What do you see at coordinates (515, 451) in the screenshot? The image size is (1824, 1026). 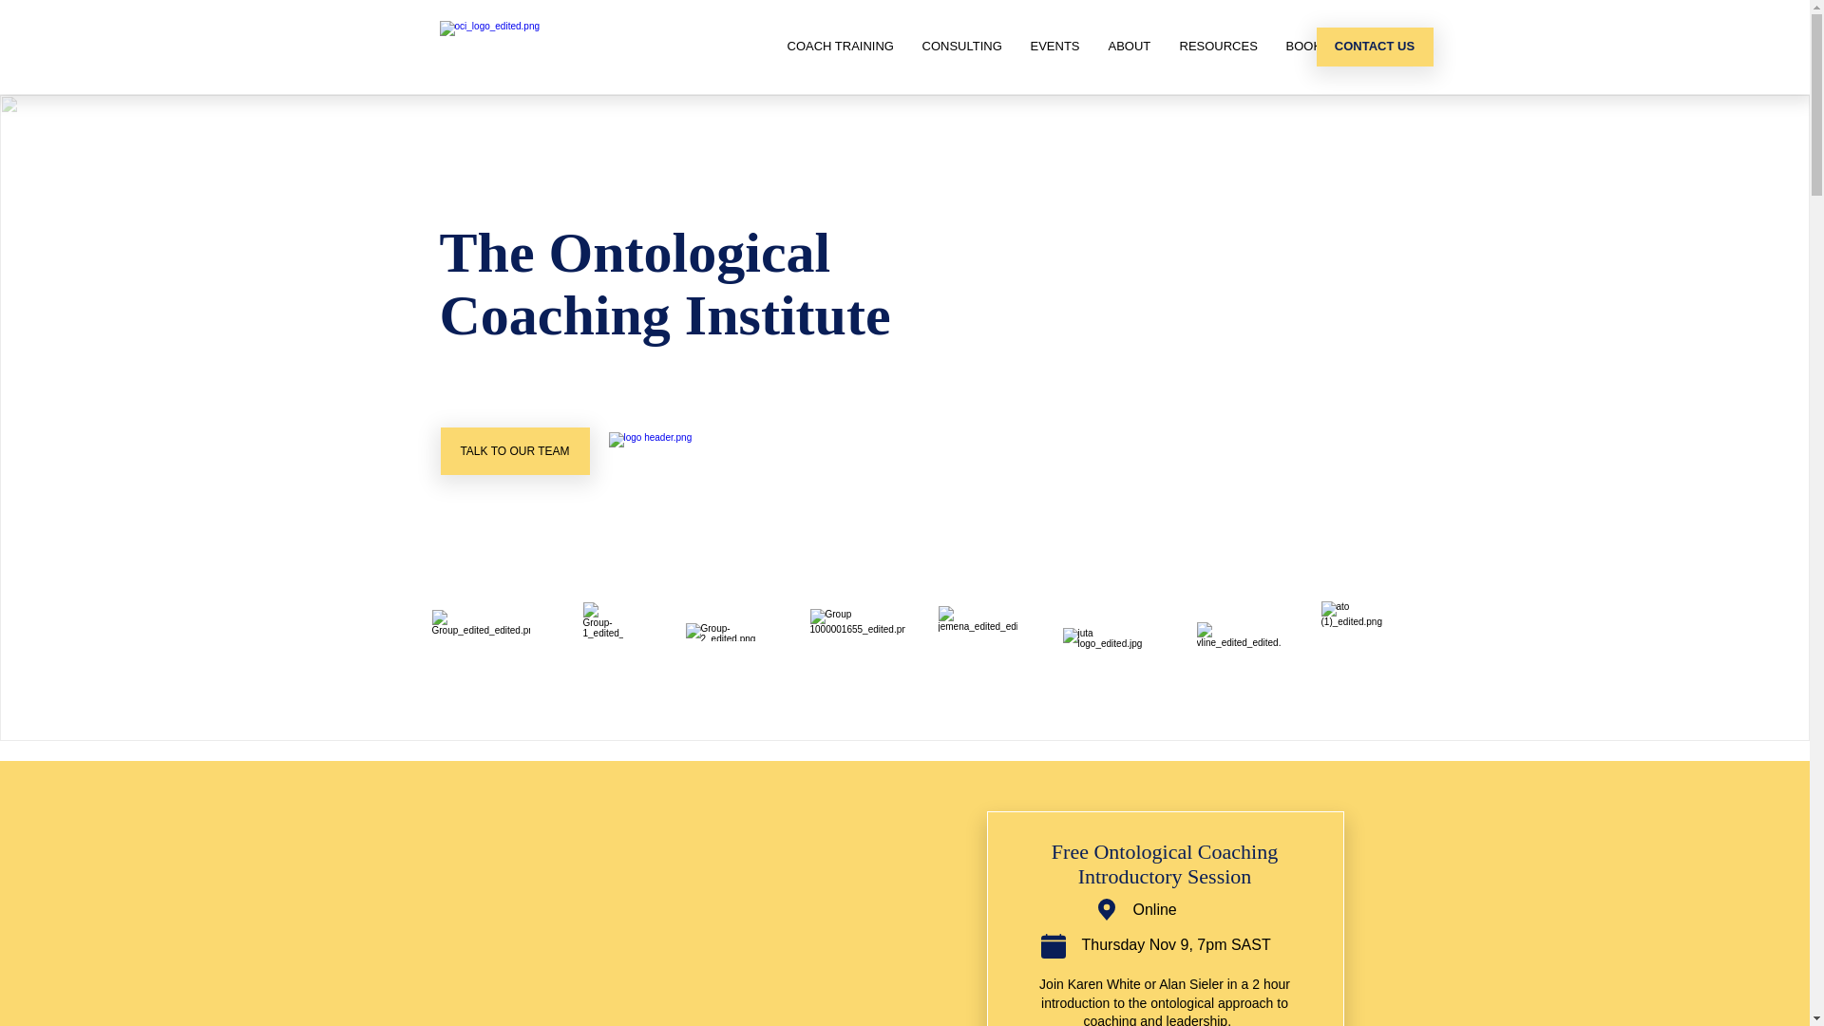 I see `TALK TO OUR TEAM` at bounding box center [515, 451].